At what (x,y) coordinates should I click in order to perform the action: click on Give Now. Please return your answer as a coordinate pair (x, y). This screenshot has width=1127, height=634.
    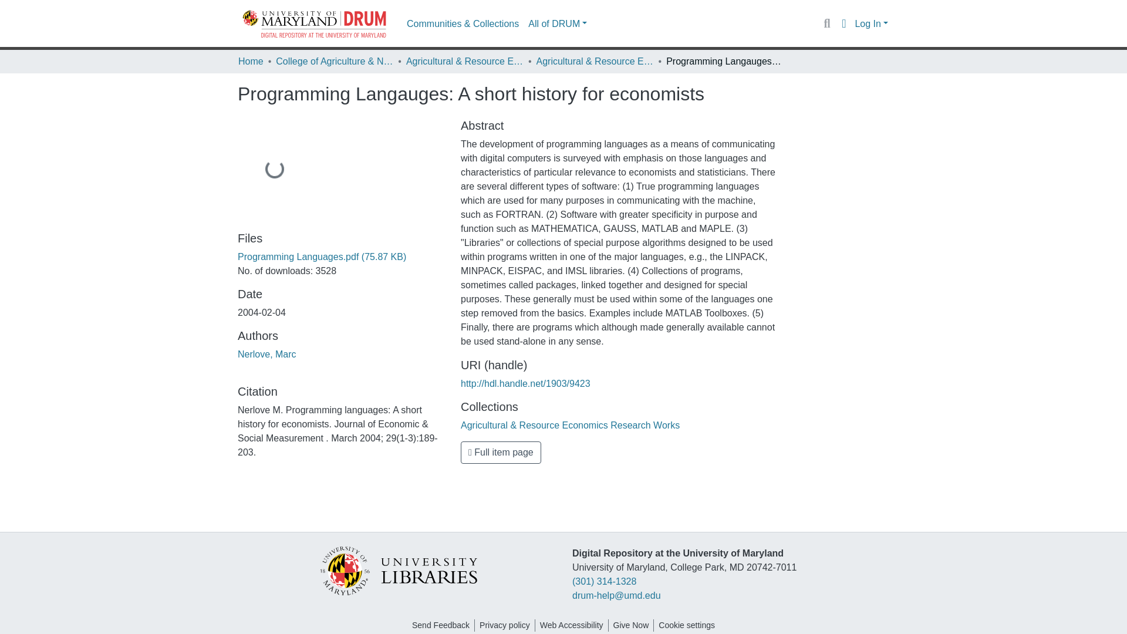
    Looking at the image, I should click on (630, 625).